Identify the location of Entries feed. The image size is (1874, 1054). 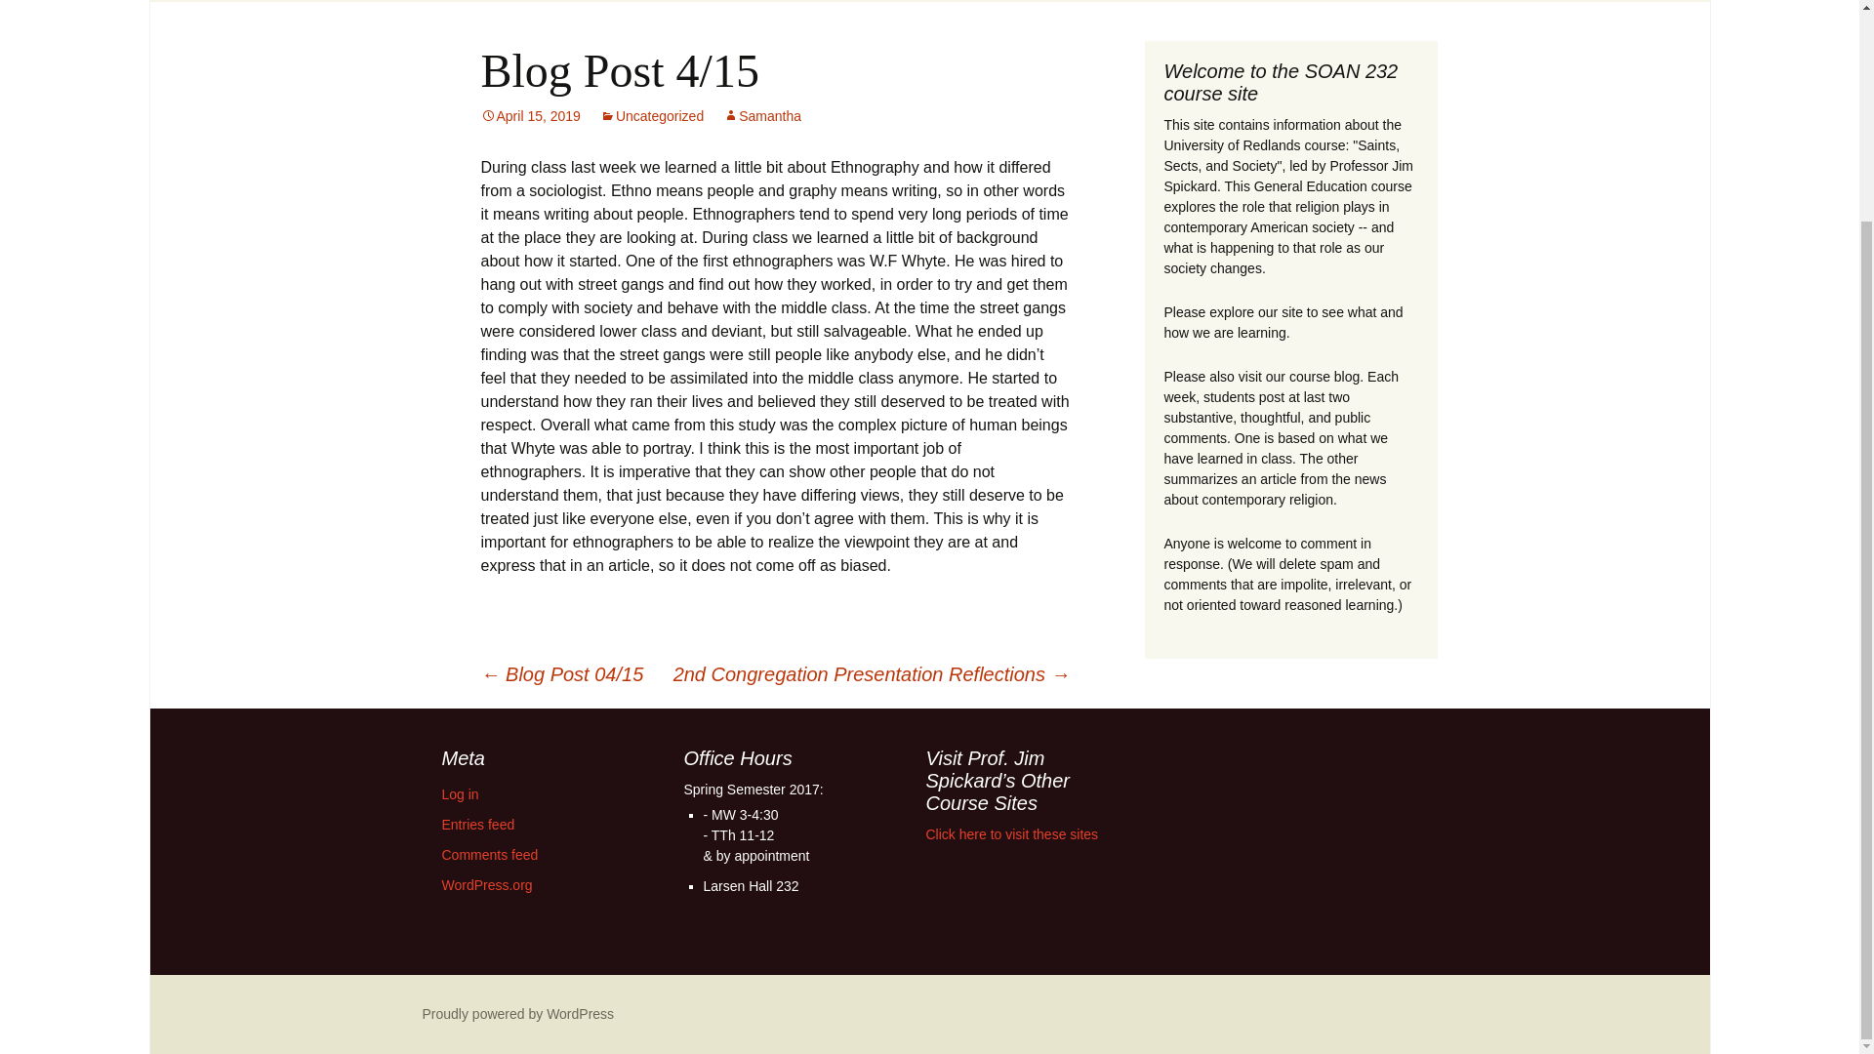
(476, 825).